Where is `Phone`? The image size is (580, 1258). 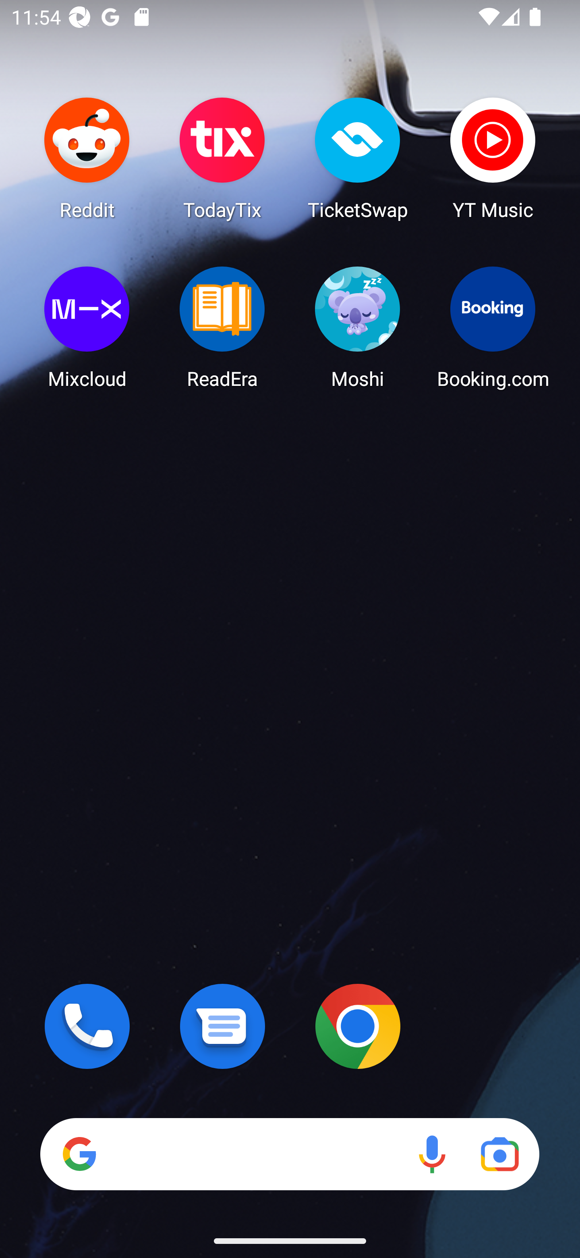
Phone is located at coordinates (87, 1026).